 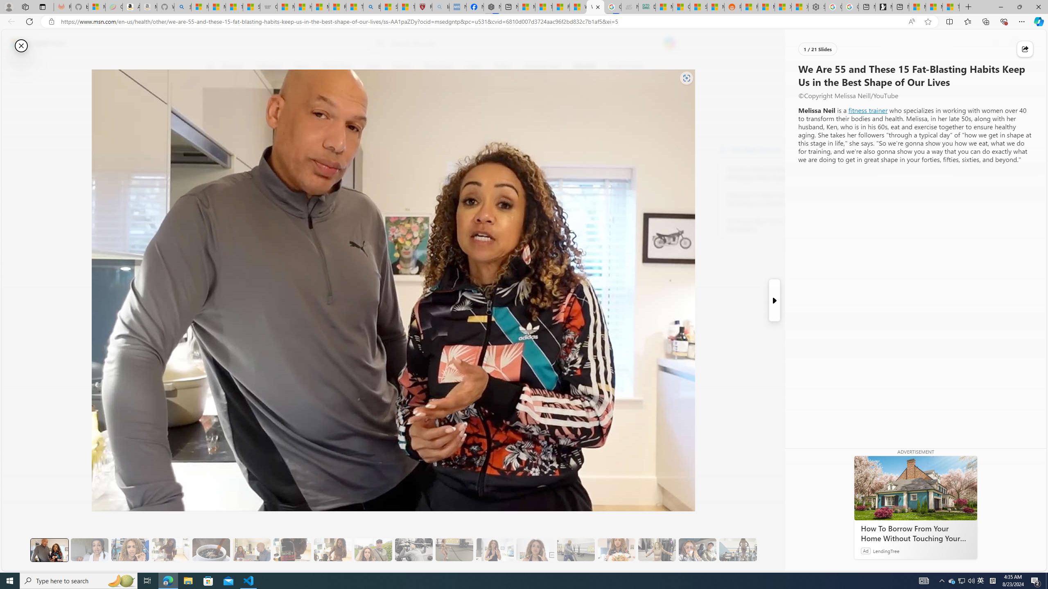 What do you see at coordinates (211, 550) in the screenshot?
I see `8 Be Mindful of Coffee` at bounding box center [211, 550].